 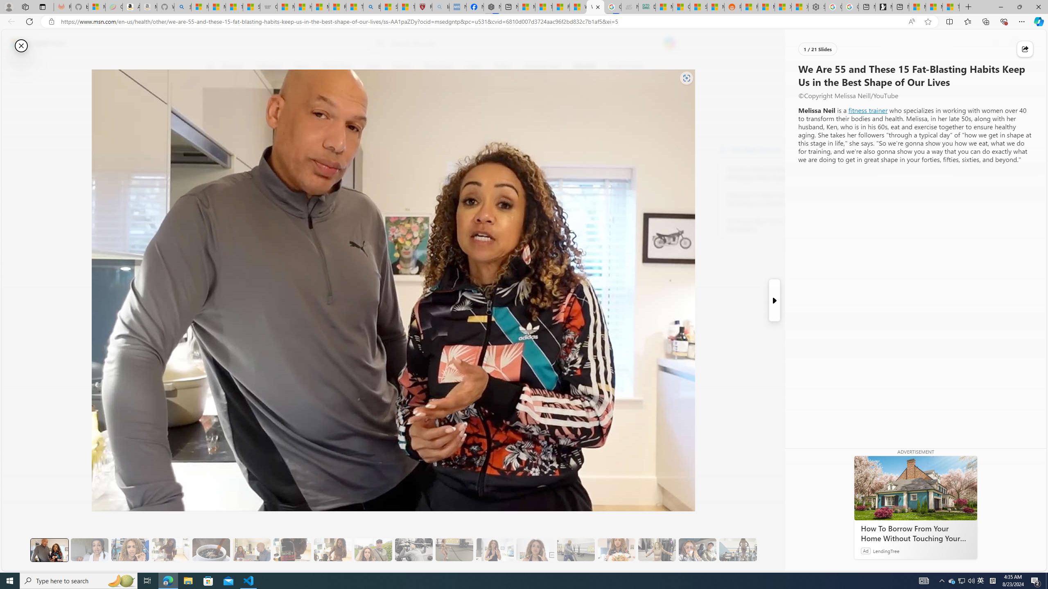 What do you see at coordinates (211, 550) in the screenshot?
I see `8 Be Mindful of Coffee` at bounding box center [211, 550].